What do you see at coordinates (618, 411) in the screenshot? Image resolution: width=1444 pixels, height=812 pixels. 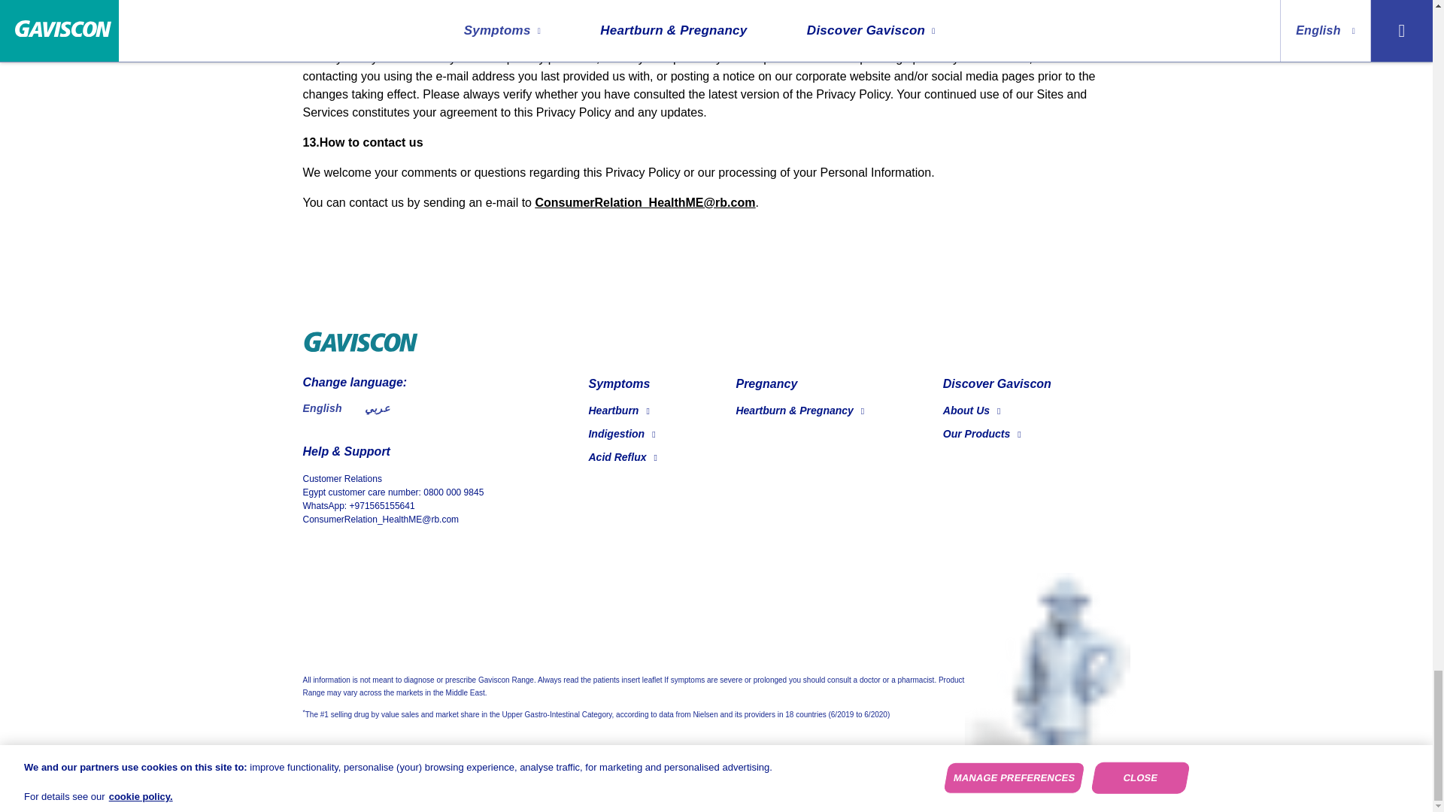 I see `Heartburn` at bounding box center [618, 411].